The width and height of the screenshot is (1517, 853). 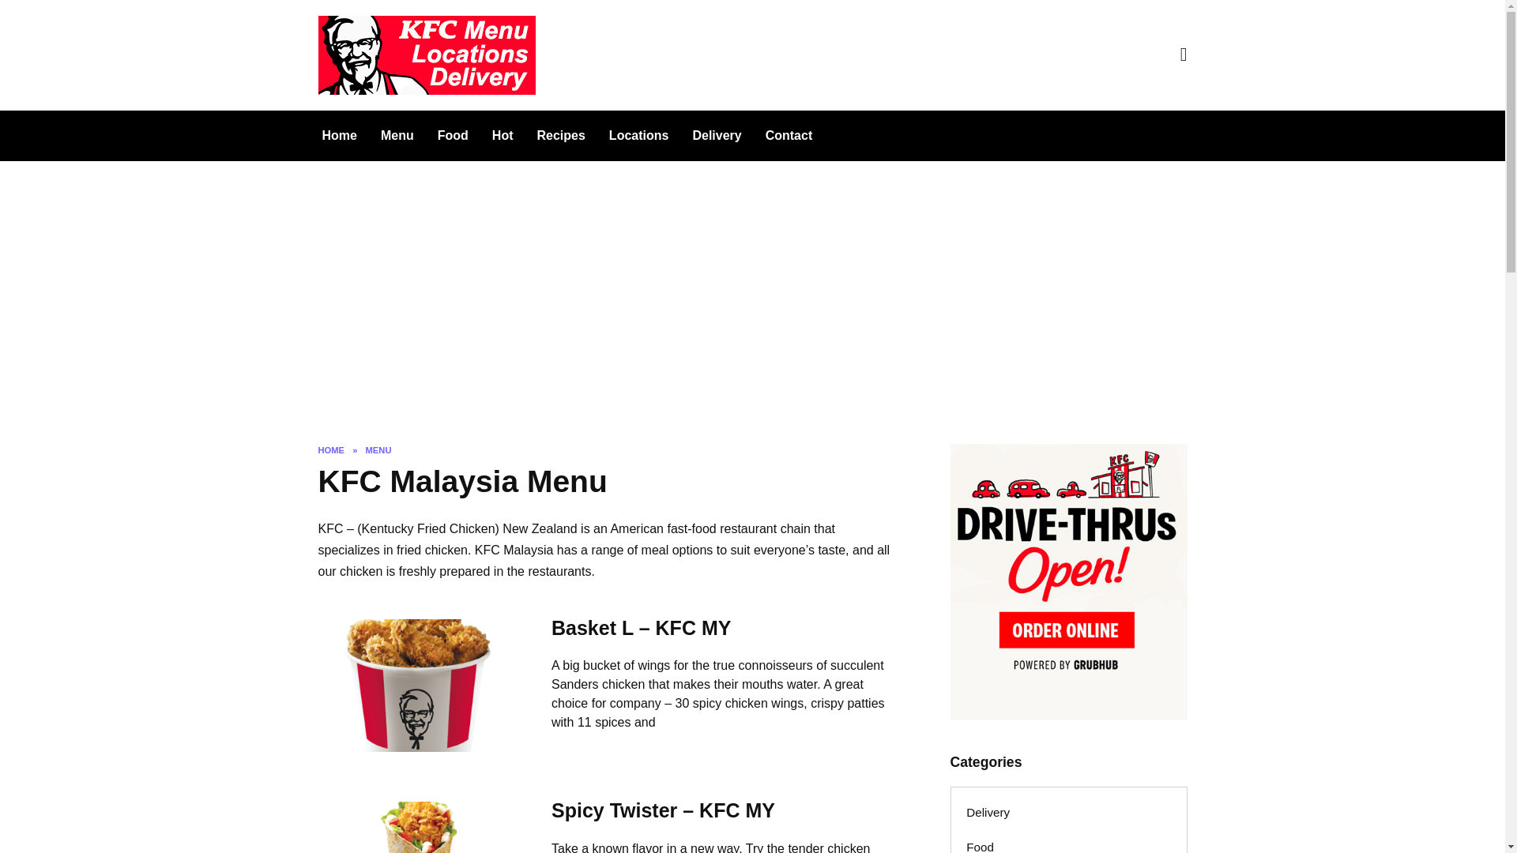 I want to click on Locations, so click(x=639, y=136).